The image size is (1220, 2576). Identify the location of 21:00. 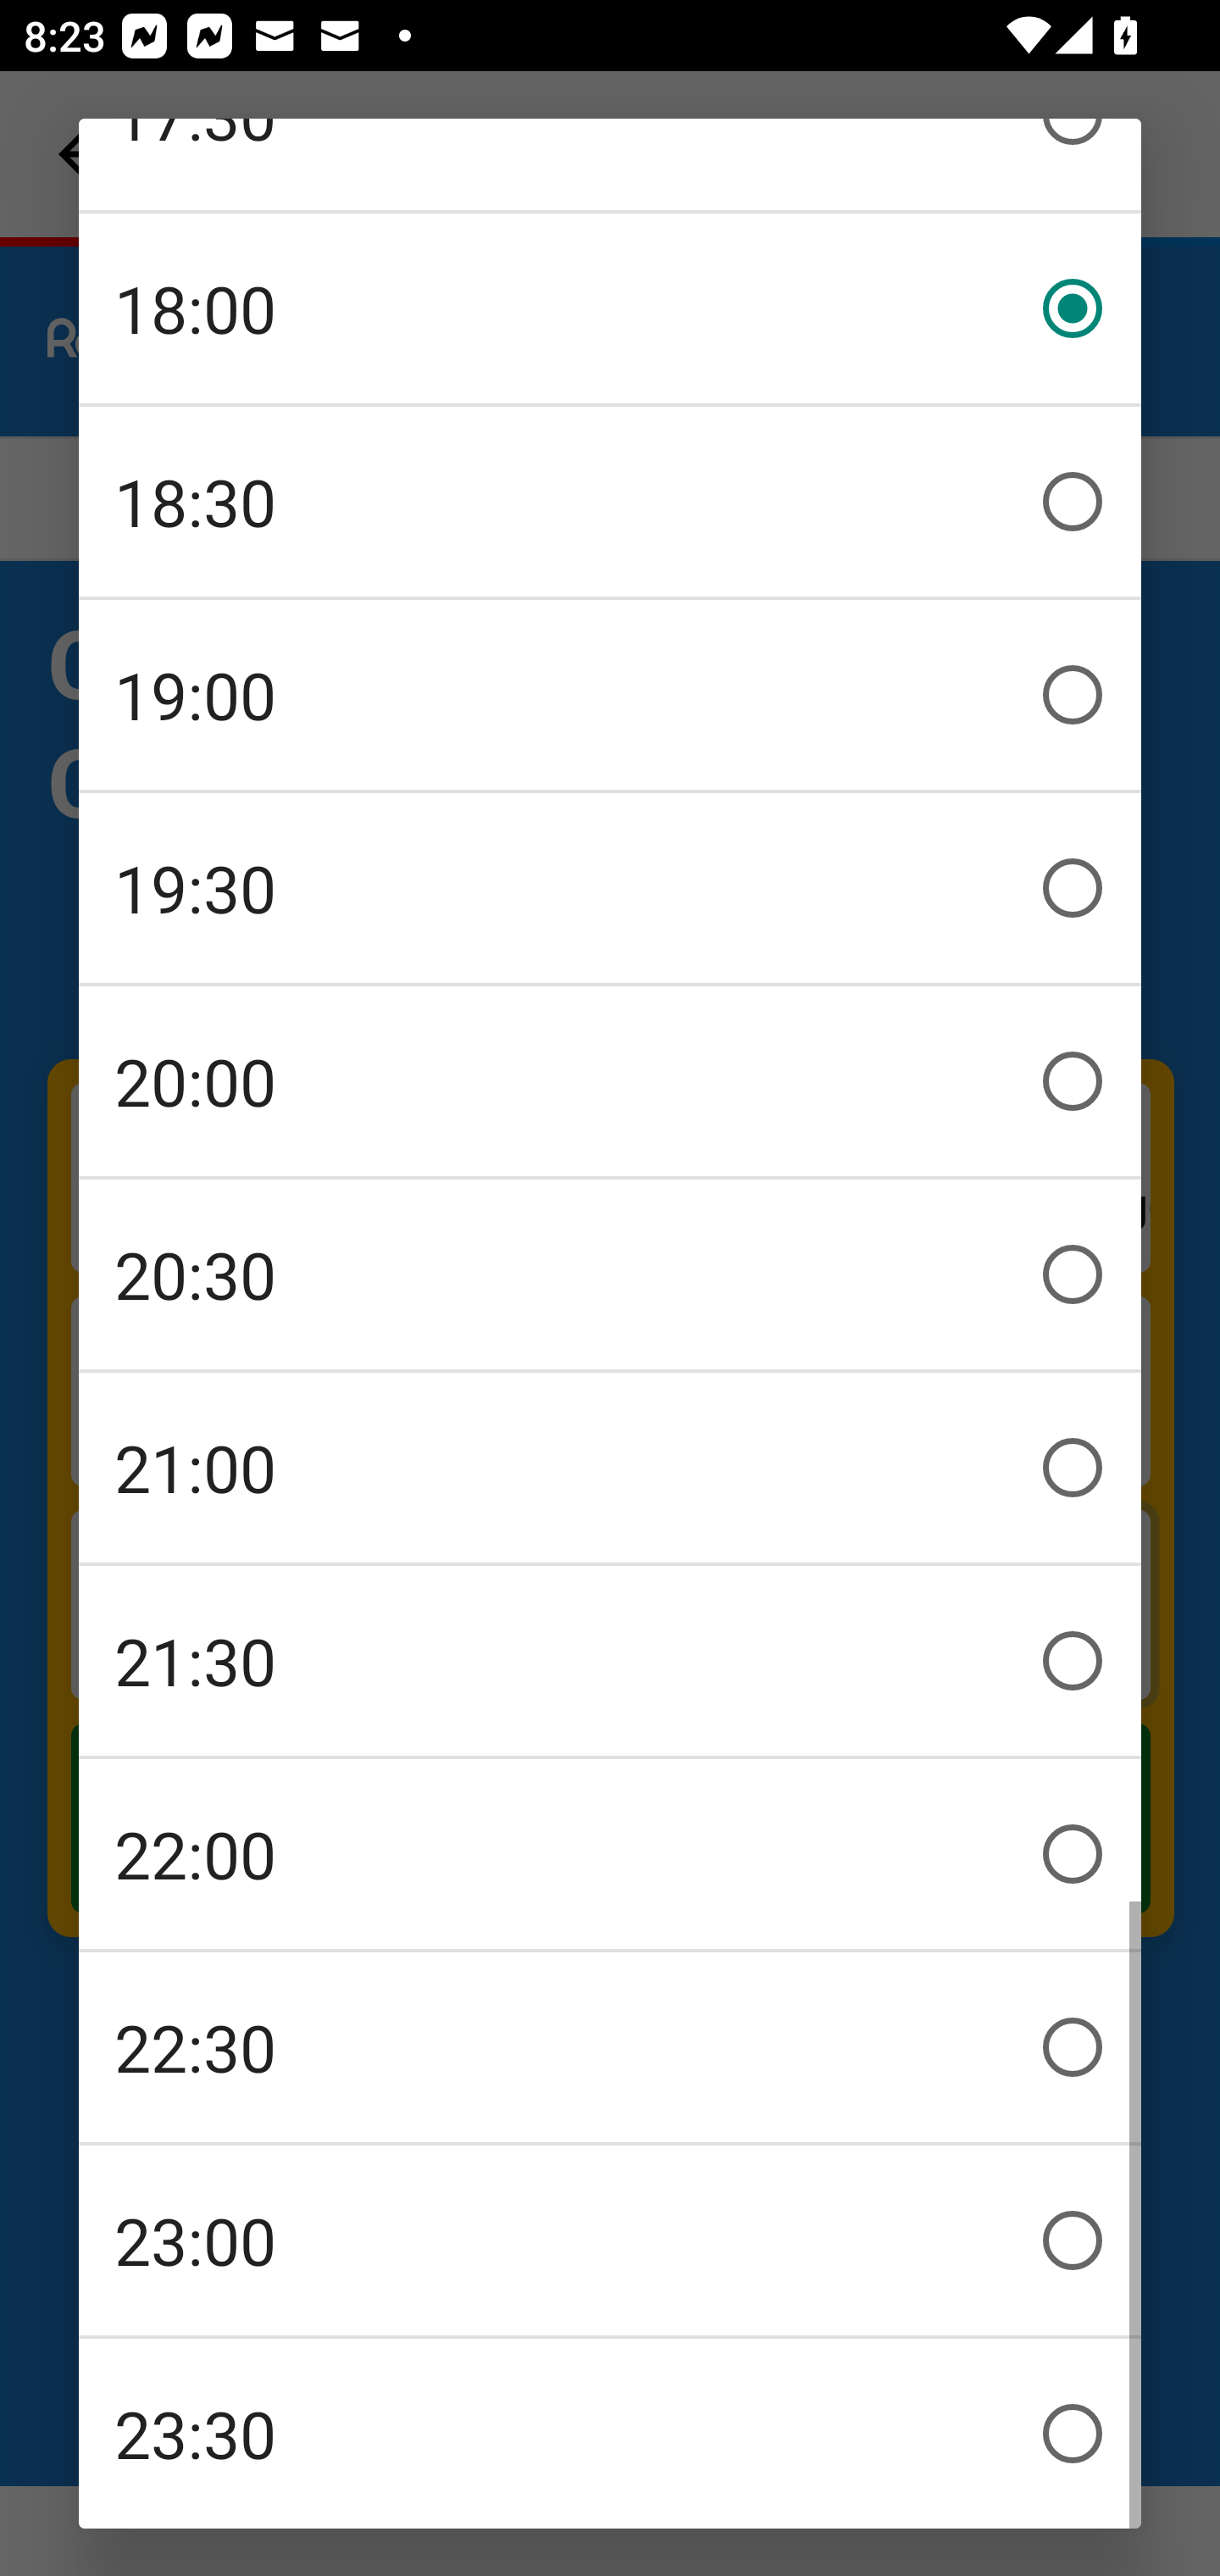
(610, 1468).